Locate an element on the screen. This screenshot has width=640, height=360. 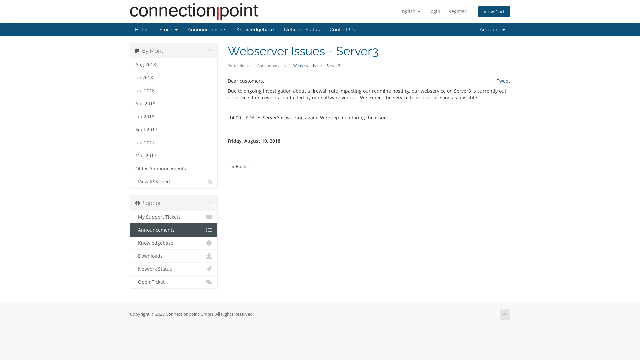
Announcements is located at coordinates (271, 65).